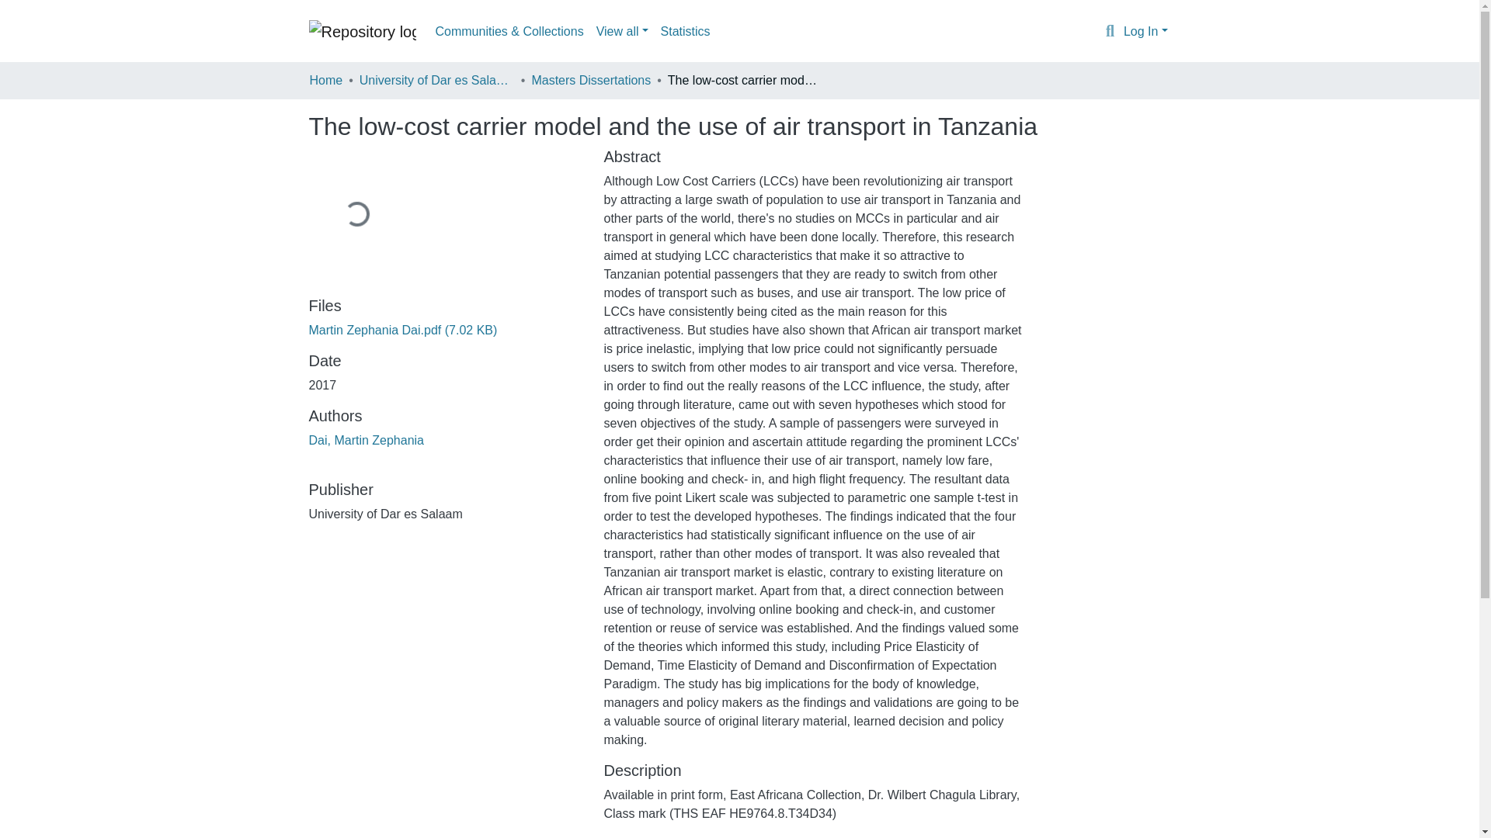  I want to click on View all, so click(622, 31).